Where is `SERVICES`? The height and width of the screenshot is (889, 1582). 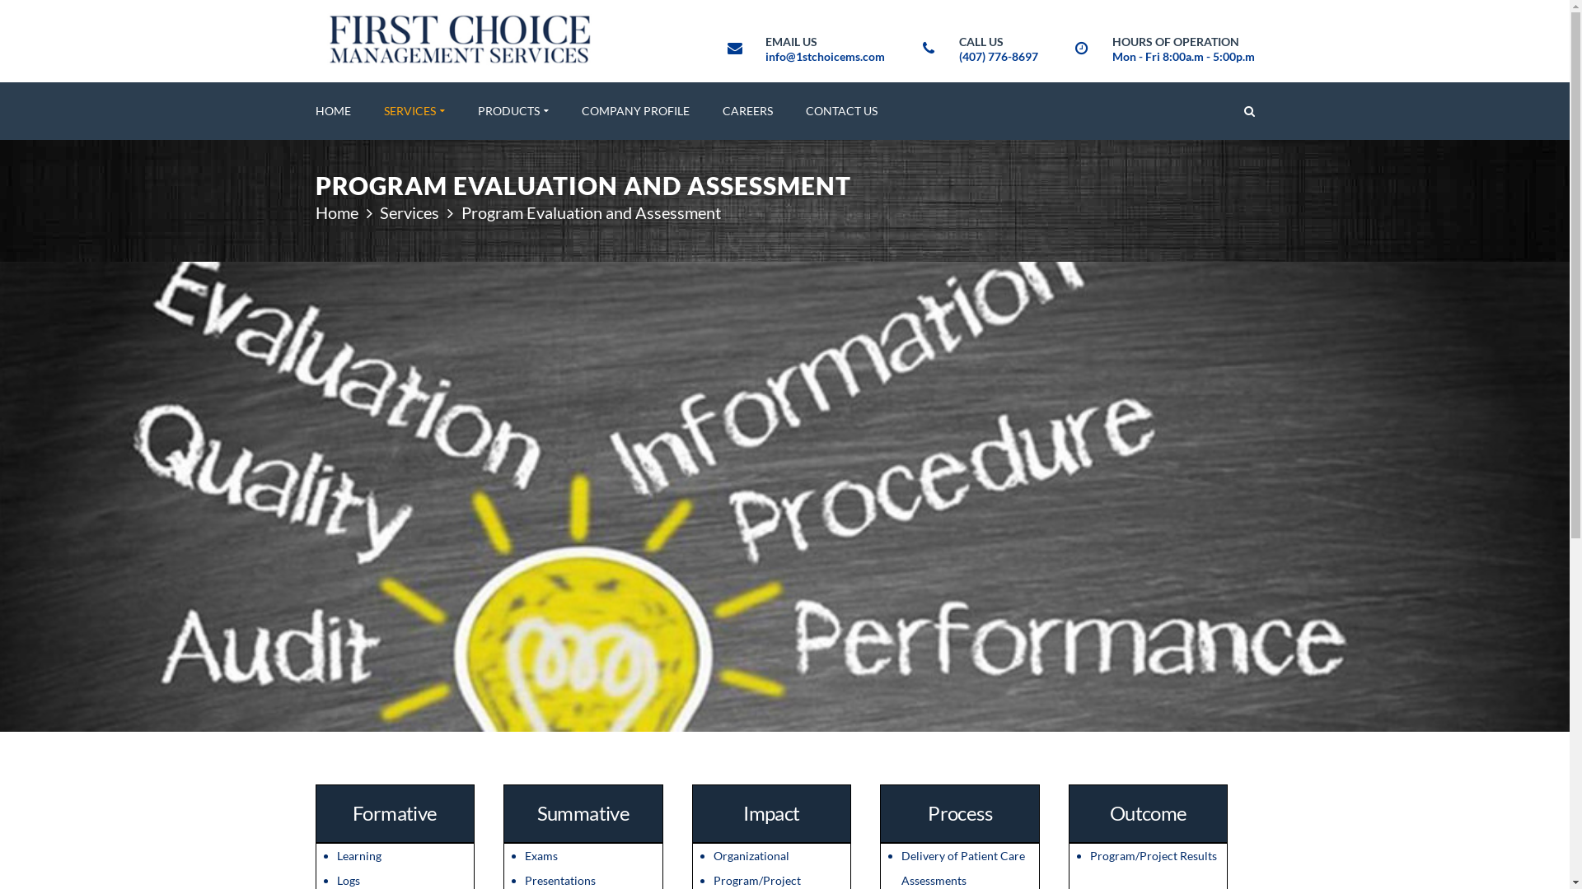 SERVICES is located at coordinates (414, 110).